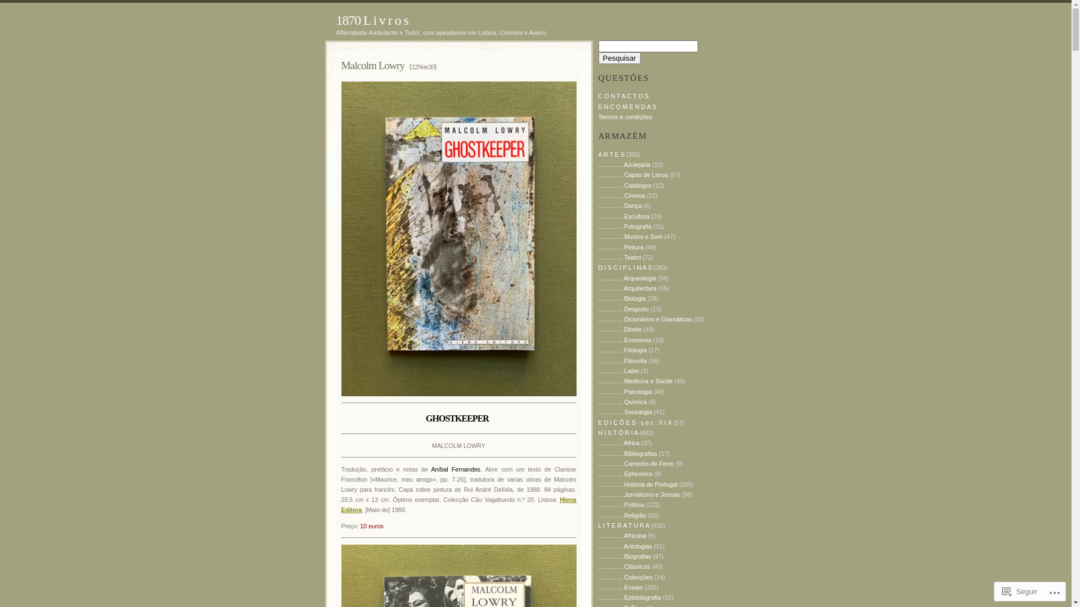 This screenshot has width=1080, height=607. I want to click on Malcolm Lowry, so click(372, 65).